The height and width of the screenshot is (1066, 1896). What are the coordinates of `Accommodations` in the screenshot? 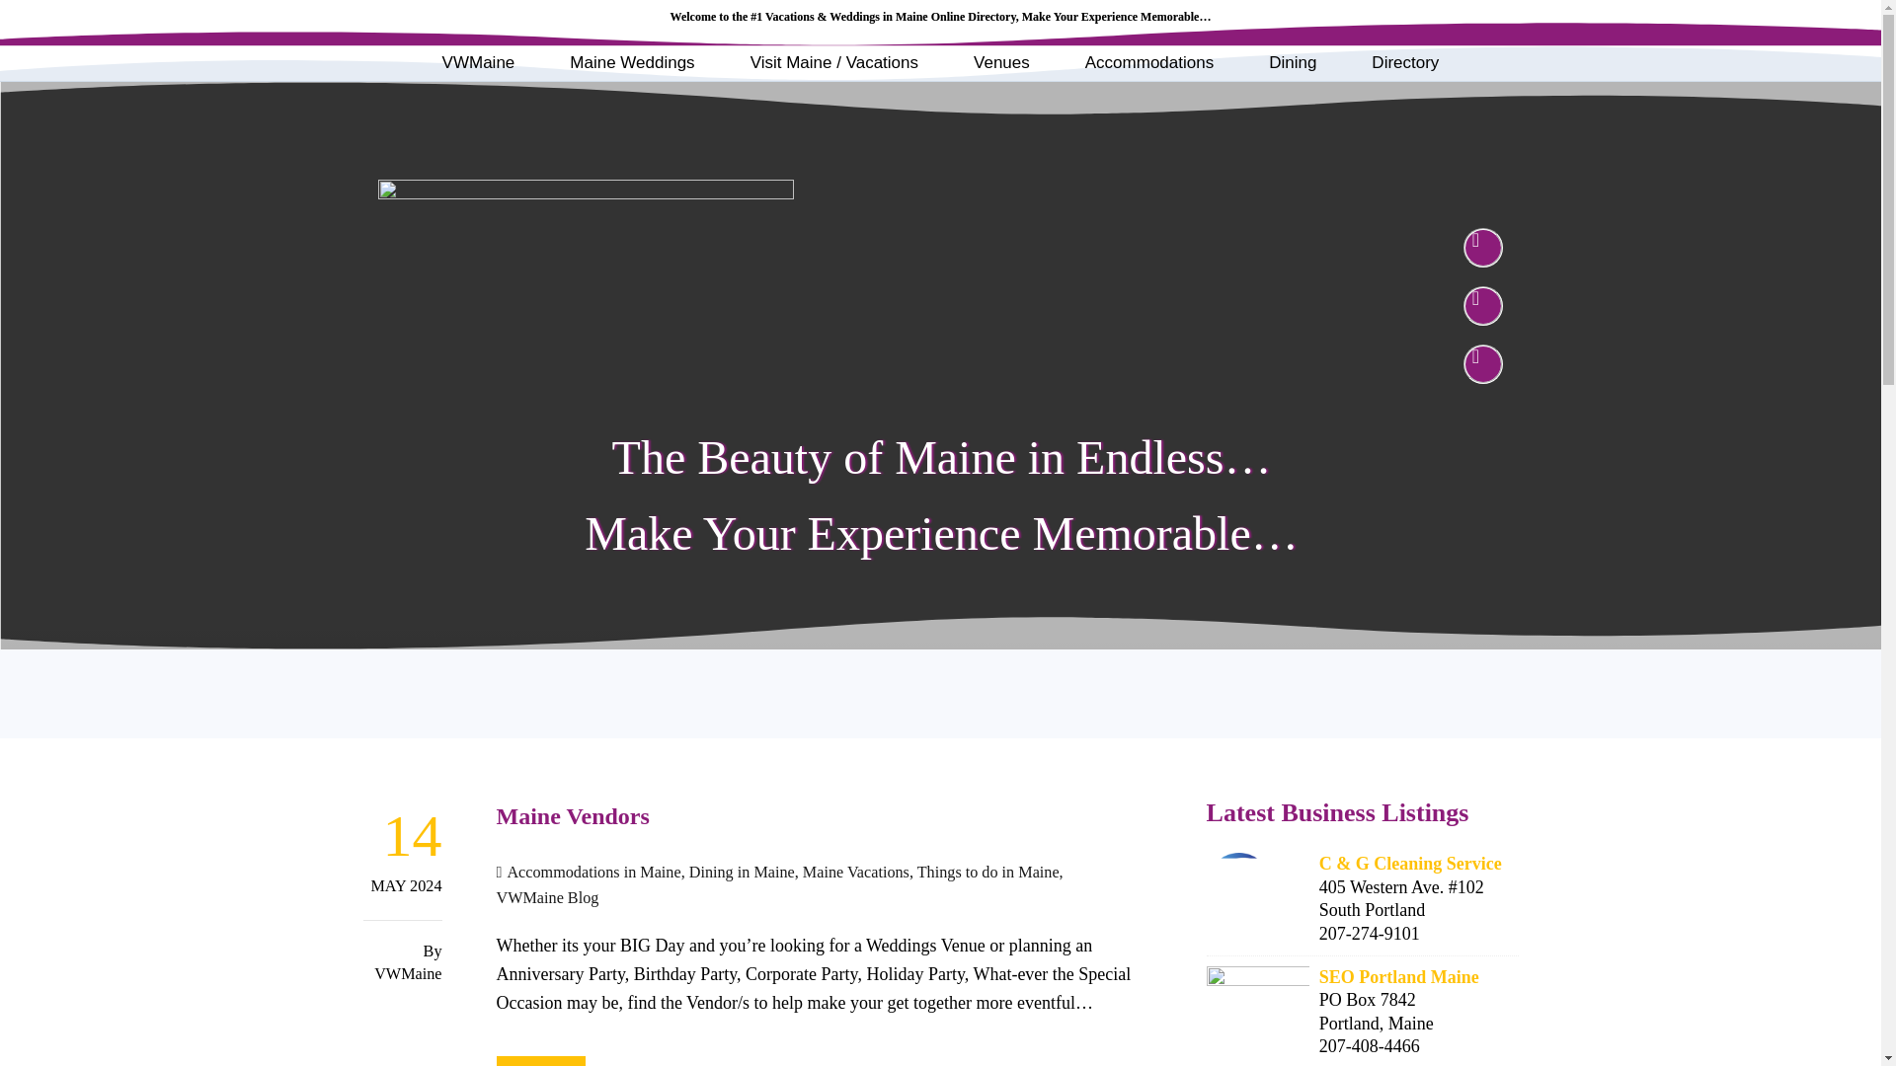 It's located at (1149, 63).